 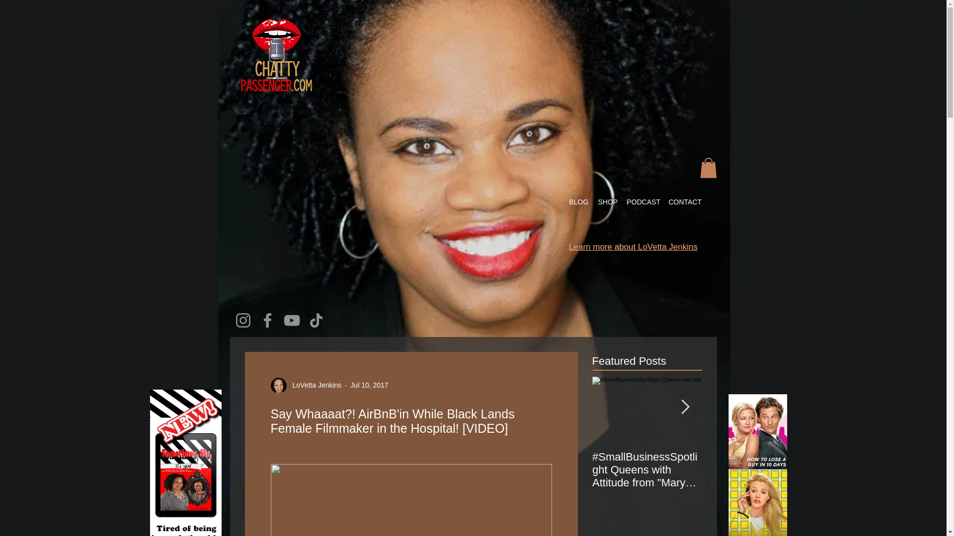 What do you see at coordinates (314, 385) in the screenshot?
I see `LoVetta Jenkins` at bounding box center [314, 385].